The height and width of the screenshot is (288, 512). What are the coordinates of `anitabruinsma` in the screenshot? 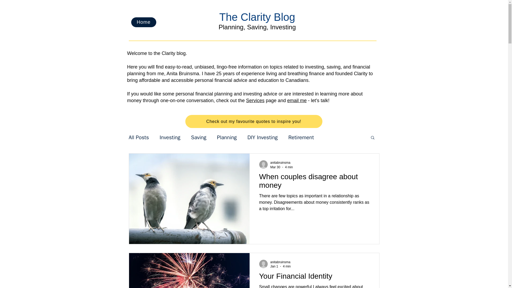 It's located at (280, 262).